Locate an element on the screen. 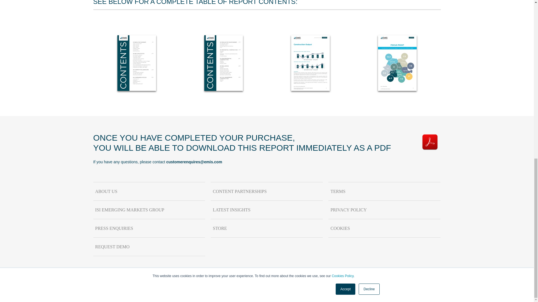  Press Enquiries is located at coordinates (149, 228).